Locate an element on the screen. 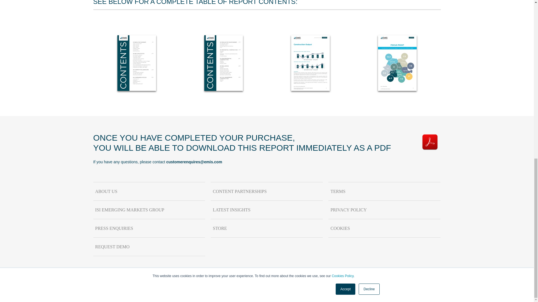  Press Enquiries is located at coordinates (149, 228).